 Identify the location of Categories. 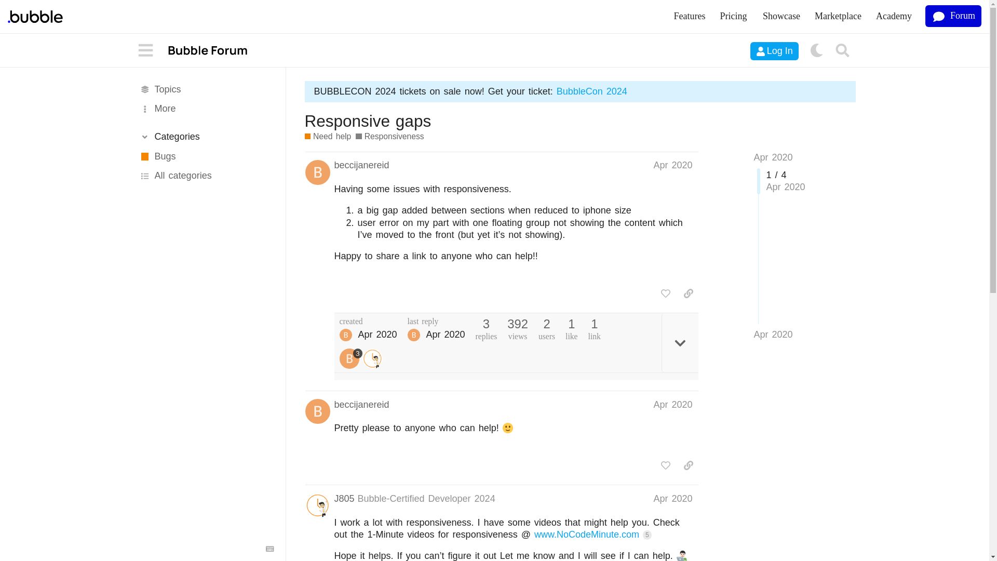
(206, 136).